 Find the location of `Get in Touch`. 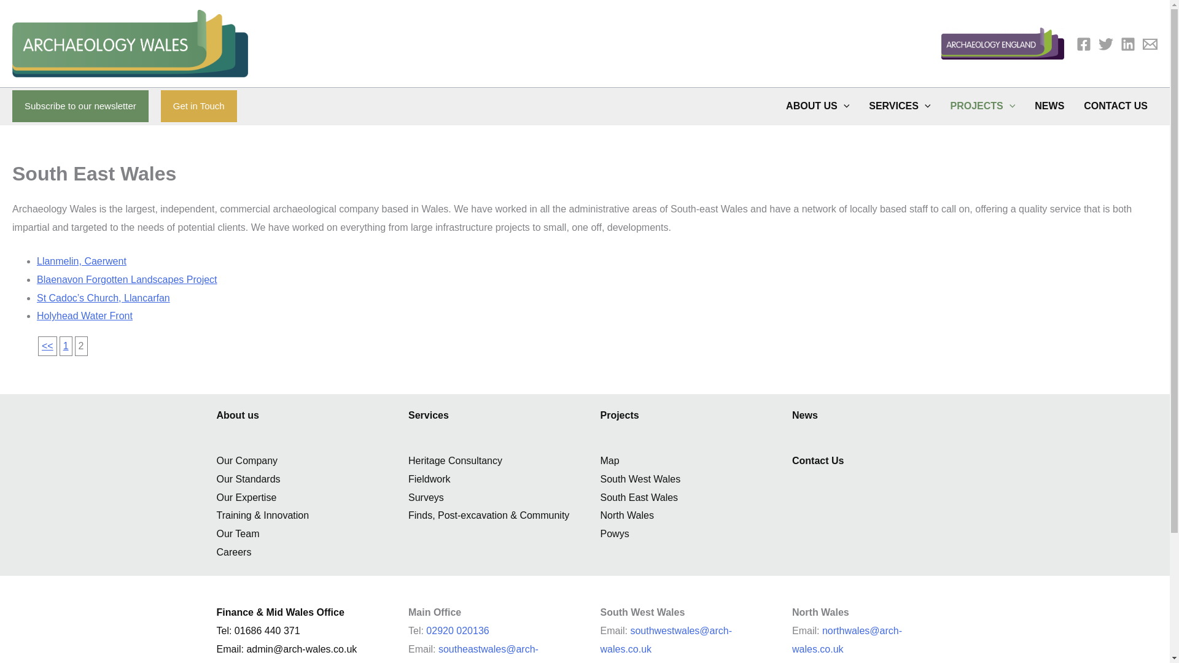

Get in Touch is located at coordinates (198, 106).